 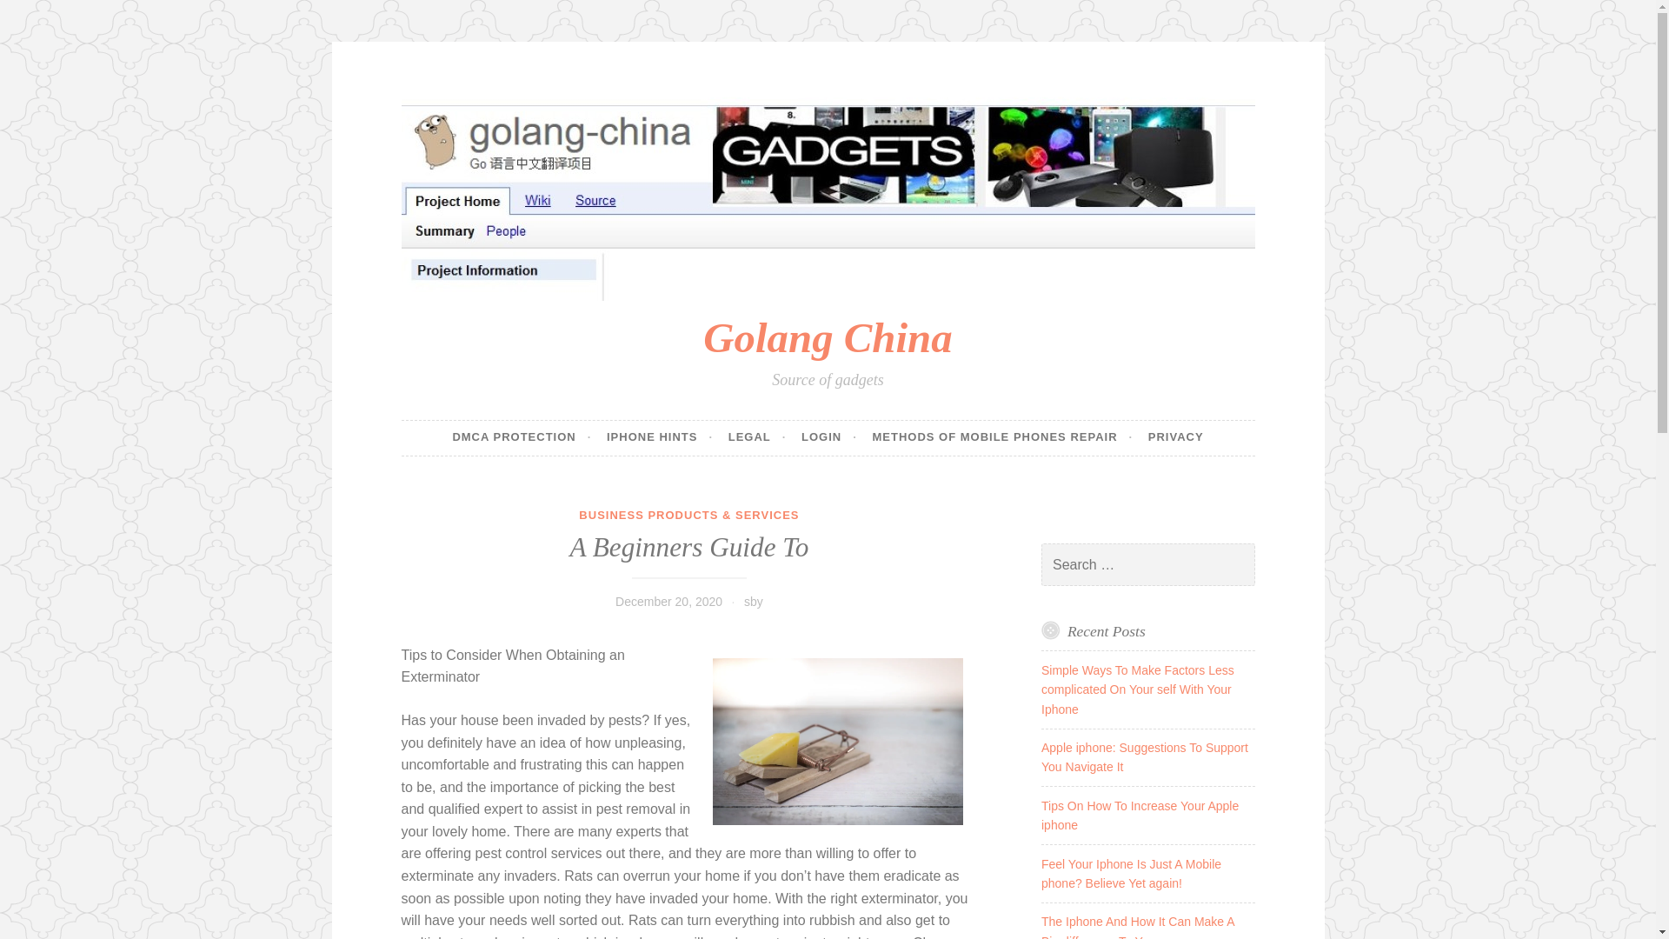 I want to click on Search, so click(x=38, y=16).